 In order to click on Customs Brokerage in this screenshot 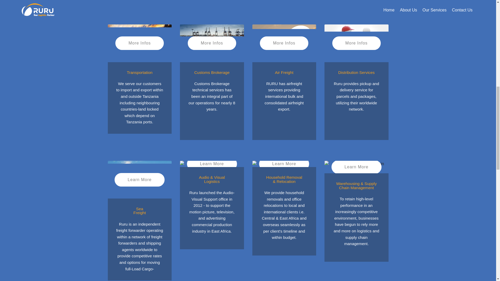, I will do `click(212, 43)`.